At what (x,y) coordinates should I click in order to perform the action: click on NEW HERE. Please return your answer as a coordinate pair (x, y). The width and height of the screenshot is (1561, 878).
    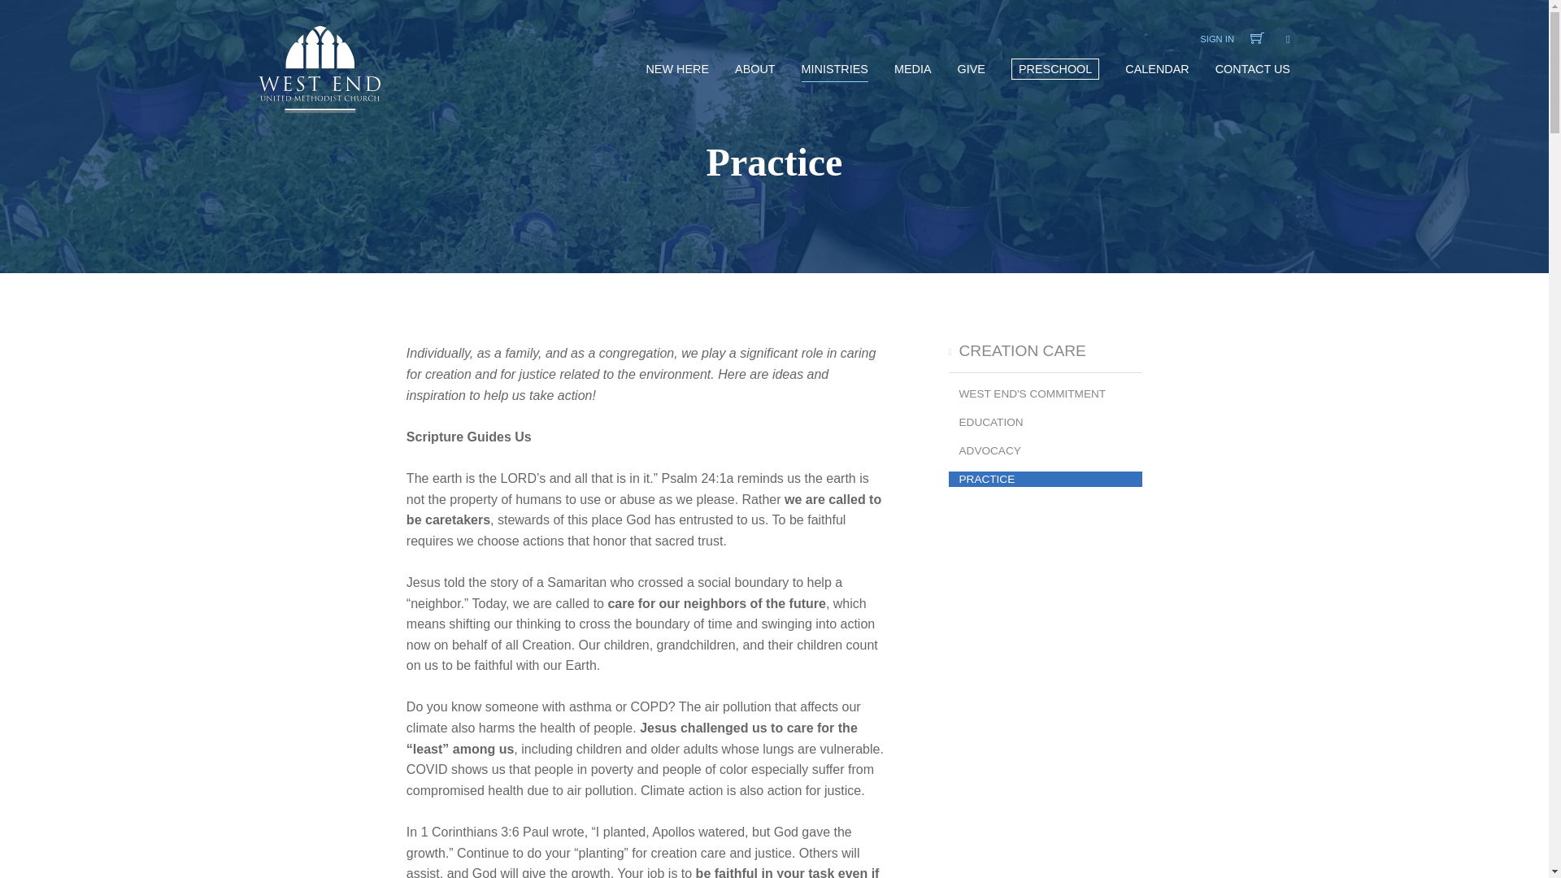
    Looking at the image, I should click on (676, 88).